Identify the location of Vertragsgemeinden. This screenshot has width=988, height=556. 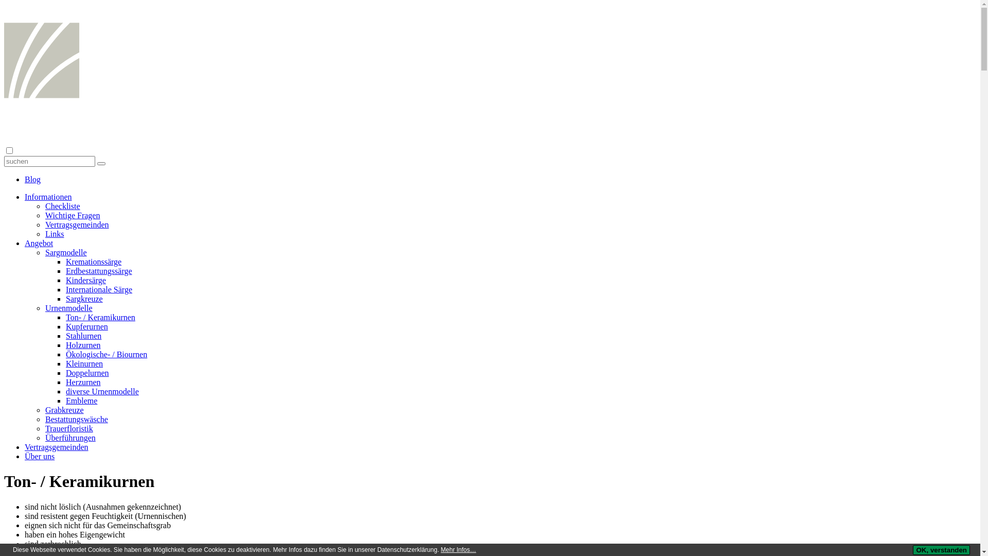
(77, 224).